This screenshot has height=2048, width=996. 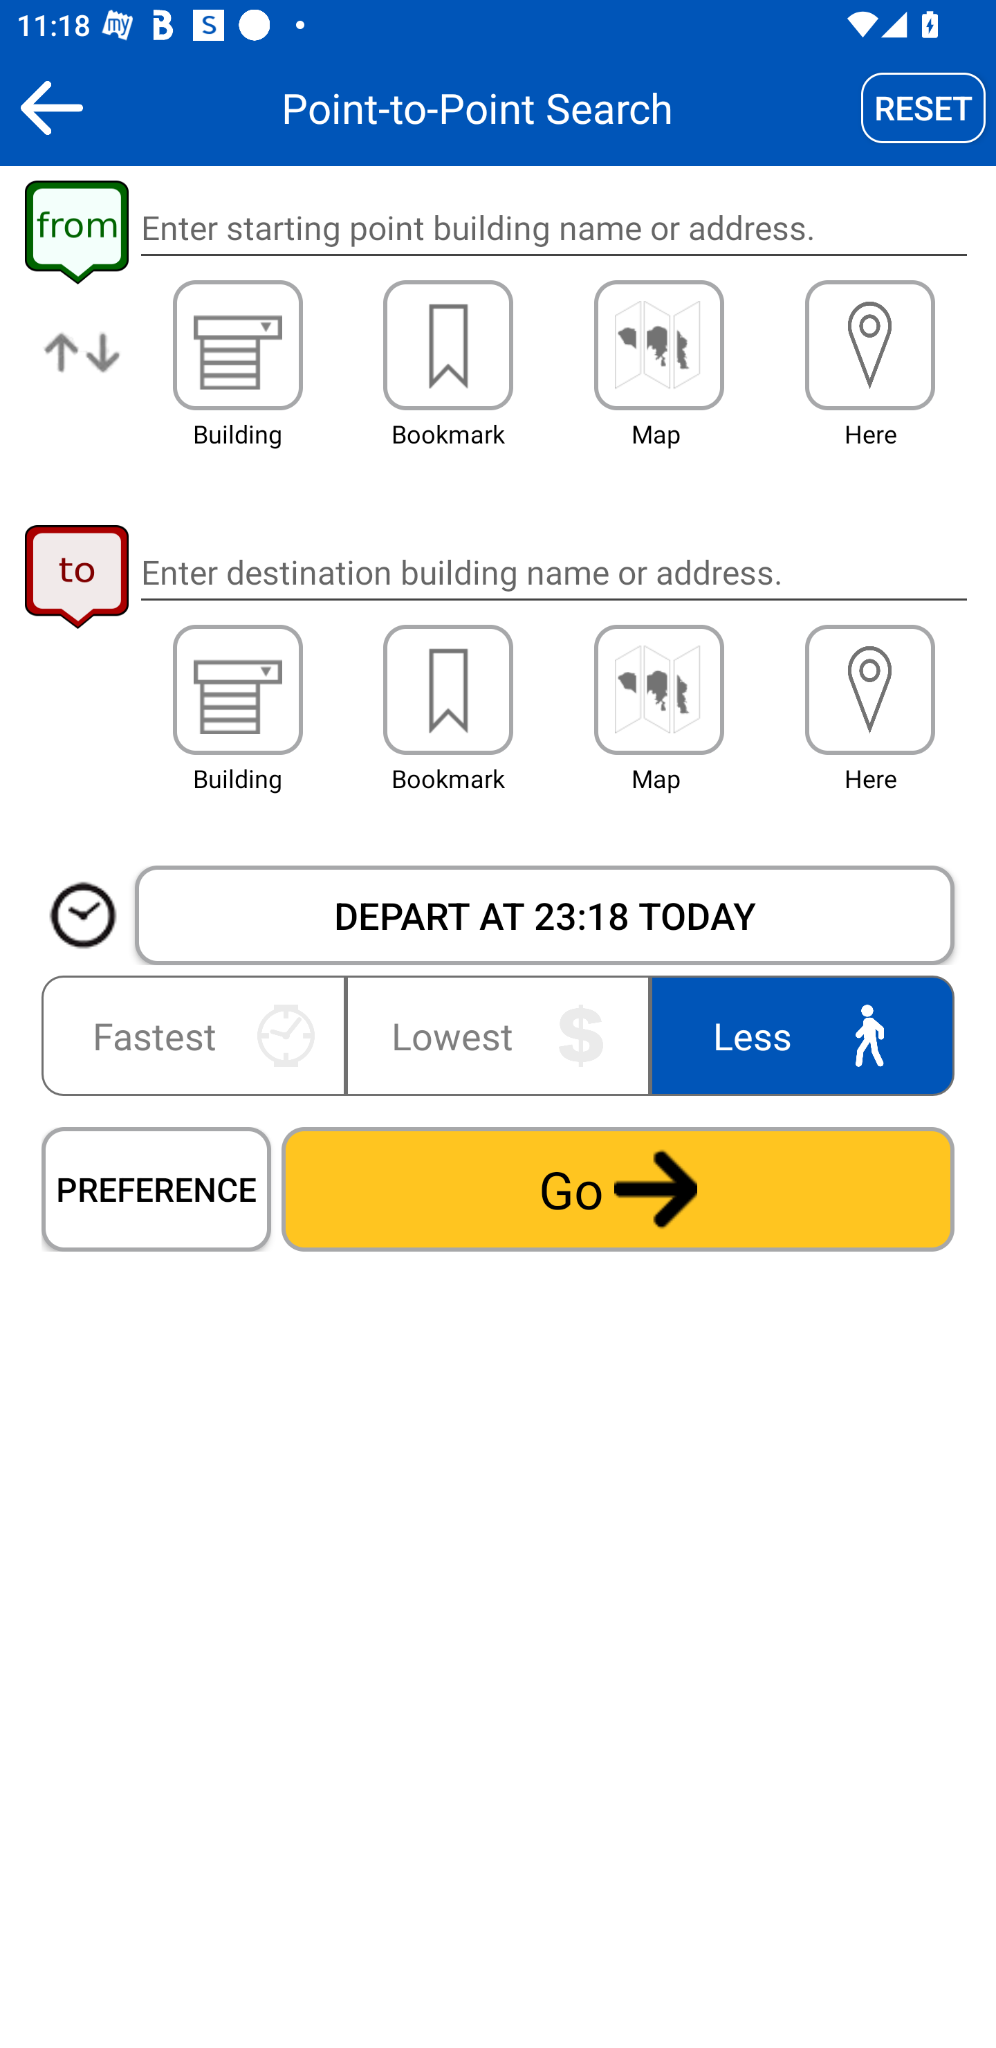 I want to click on Fastest, so click(x=198, y=1035).